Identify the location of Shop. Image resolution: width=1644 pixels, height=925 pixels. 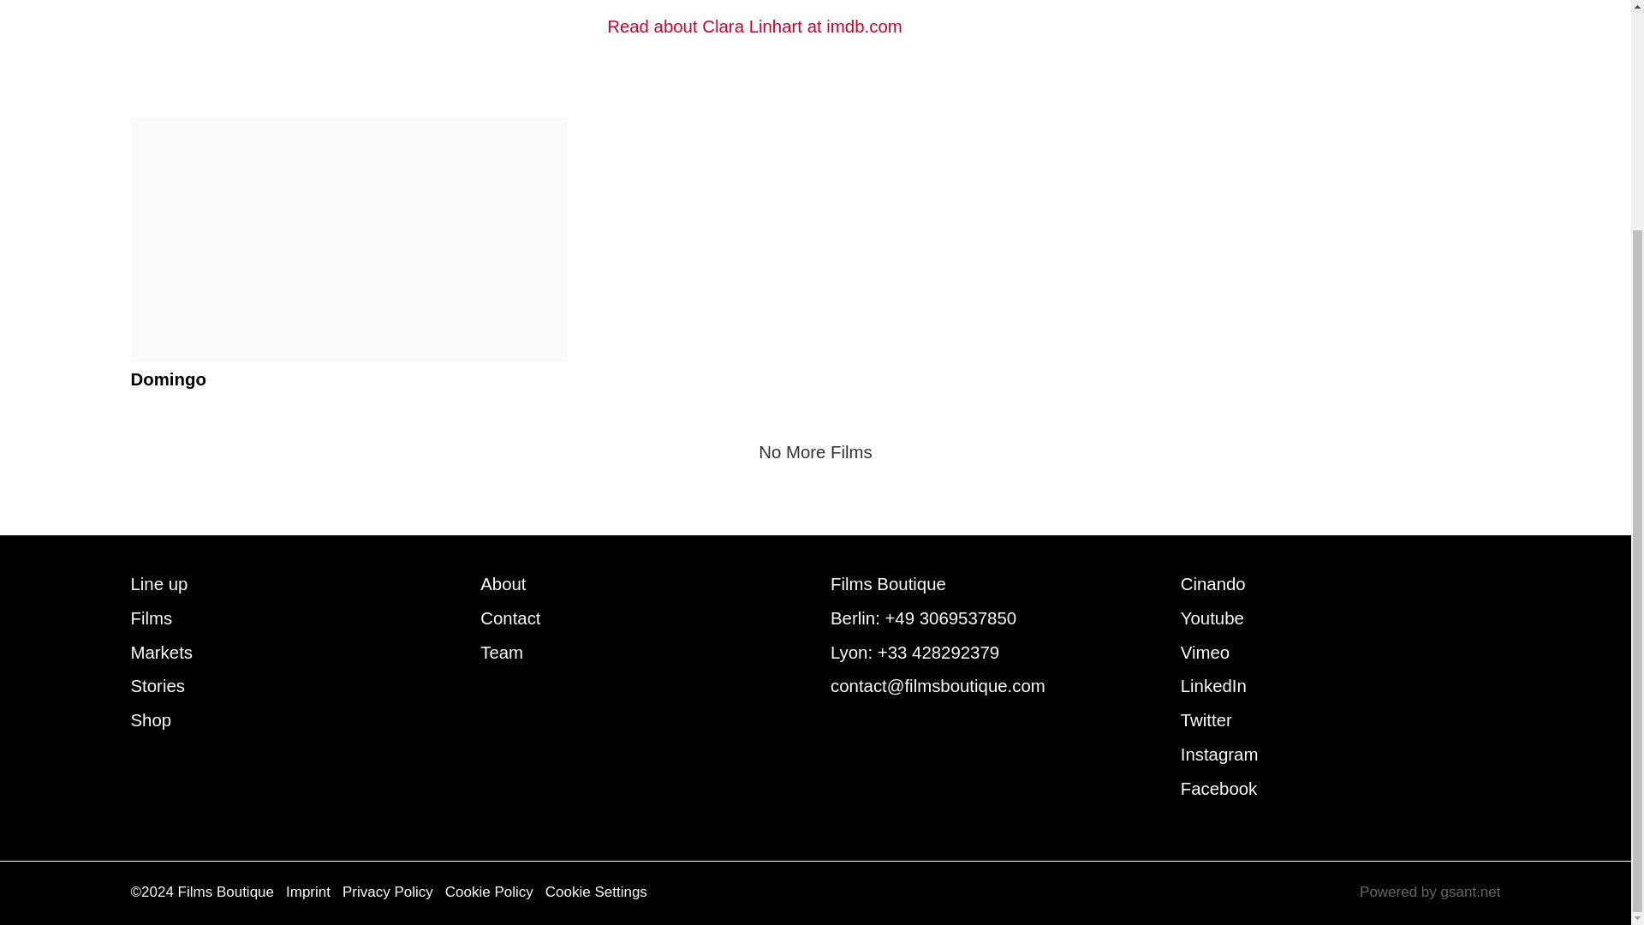
(150, 720).